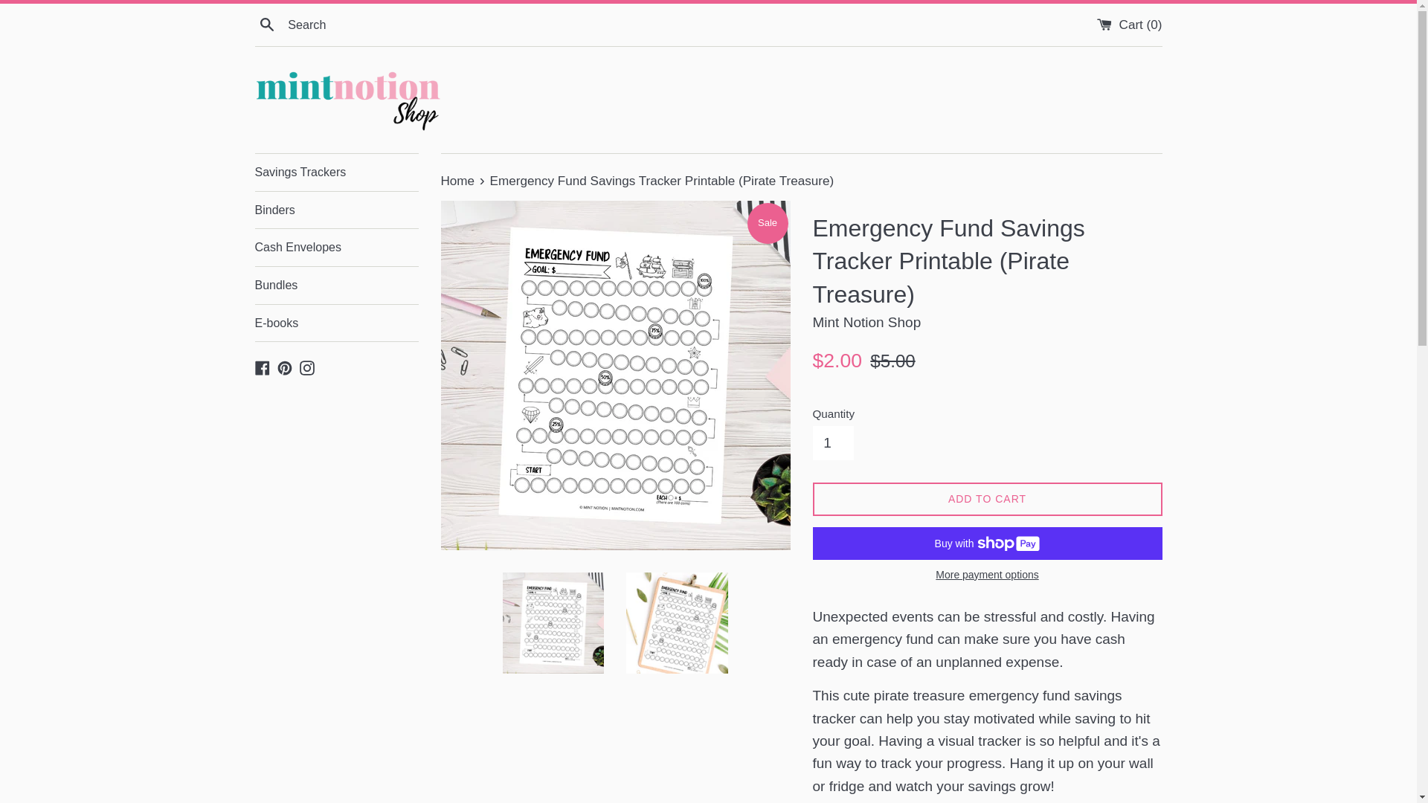 The height and width of the screenshot is (803, 1428). Describe the element at coordinates (336, 286) in the screenshot. I see `Bundles` at that location.